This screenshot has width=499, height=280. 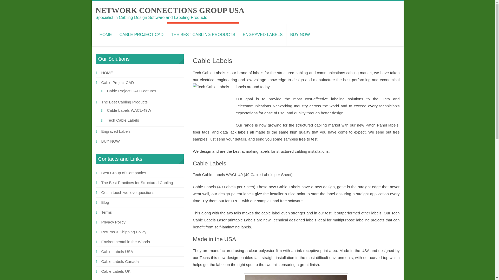 What do you see at coordinates (132, 91) in the screenshot?
I see `Cable Project CAD Features` at bounding box center [132, 91].